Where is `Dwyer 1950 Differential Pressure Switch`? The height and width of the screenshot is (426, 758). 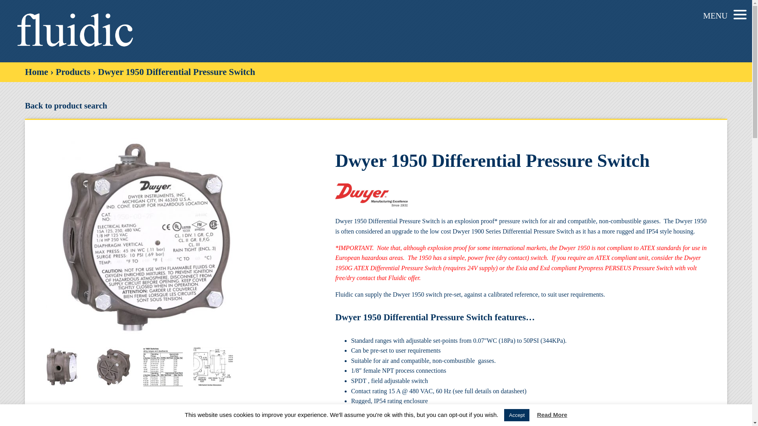
Dwyer 1950 Differential Pressure Switch is located at coordinates (63, 367).